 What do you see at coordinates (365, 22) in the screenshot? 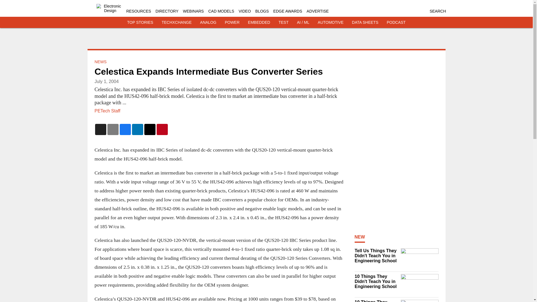
I see `DATA SHEETS` at bounding box center [365, 22].